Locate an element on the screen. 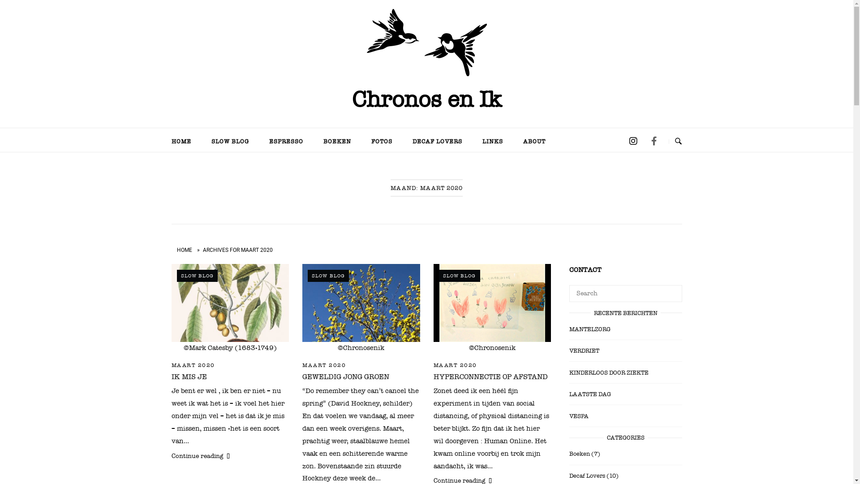 Image resolution: width=860 pixels, height=484 pixels. Home is located at coordinates (426, 45).